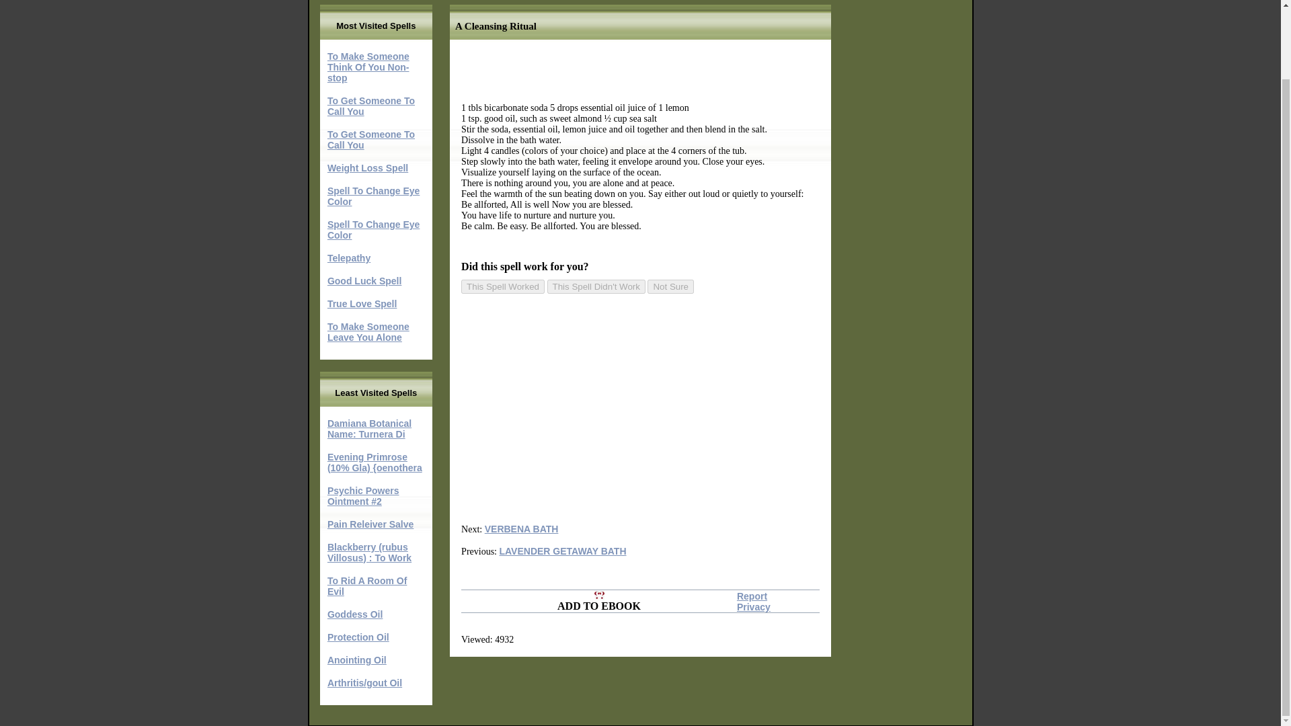 This screenshot has height=726, width=1291. What do you see at coordinates (374, 196) in the screenshot?
I see `Spell To Change Eye Color` at bounding box center [374, 196].